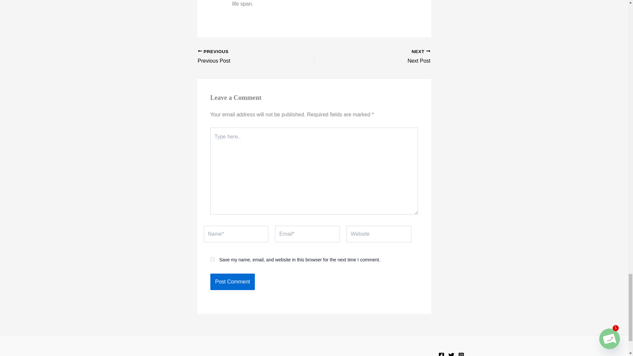  What do you see at coordinates (212, 259) in the screenshot?
I see `Post Comment` at bounding box center [212, 259].